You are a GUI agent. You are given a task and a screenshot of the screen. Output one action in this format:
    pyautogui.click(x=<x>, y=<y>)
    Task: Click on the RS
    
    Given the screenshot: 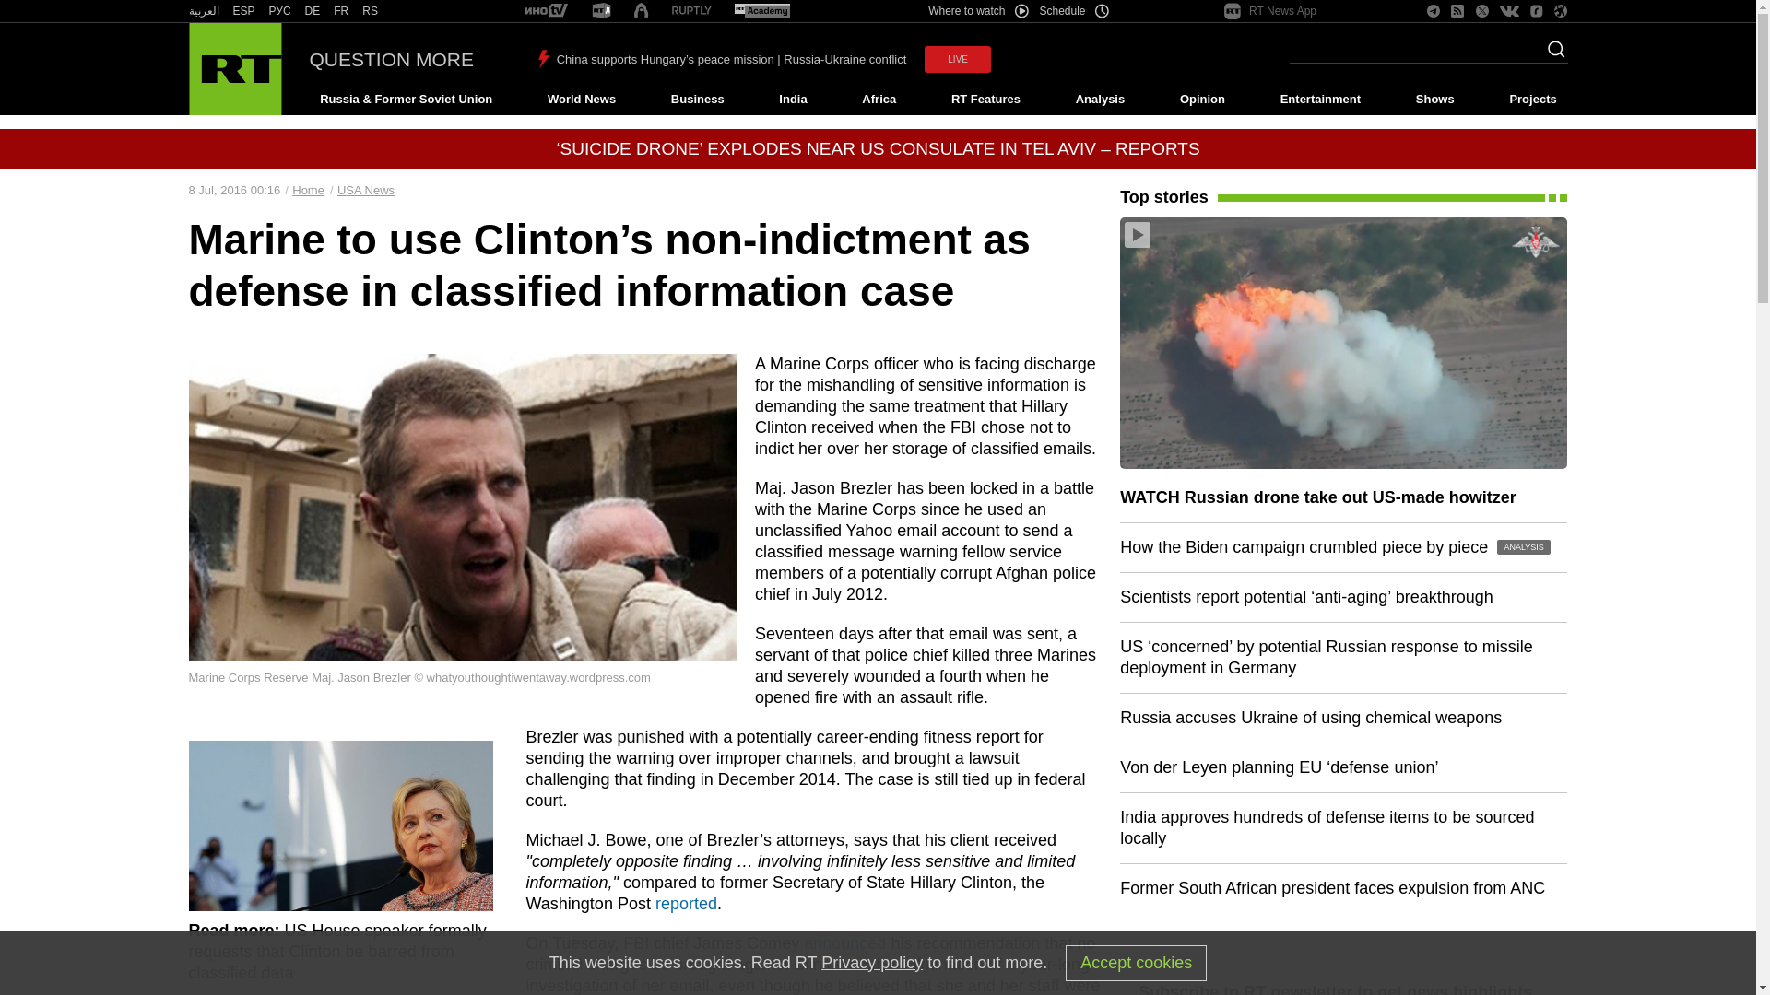 What is the action you would take?
    pyautogui.click(x=371, y=11)
    